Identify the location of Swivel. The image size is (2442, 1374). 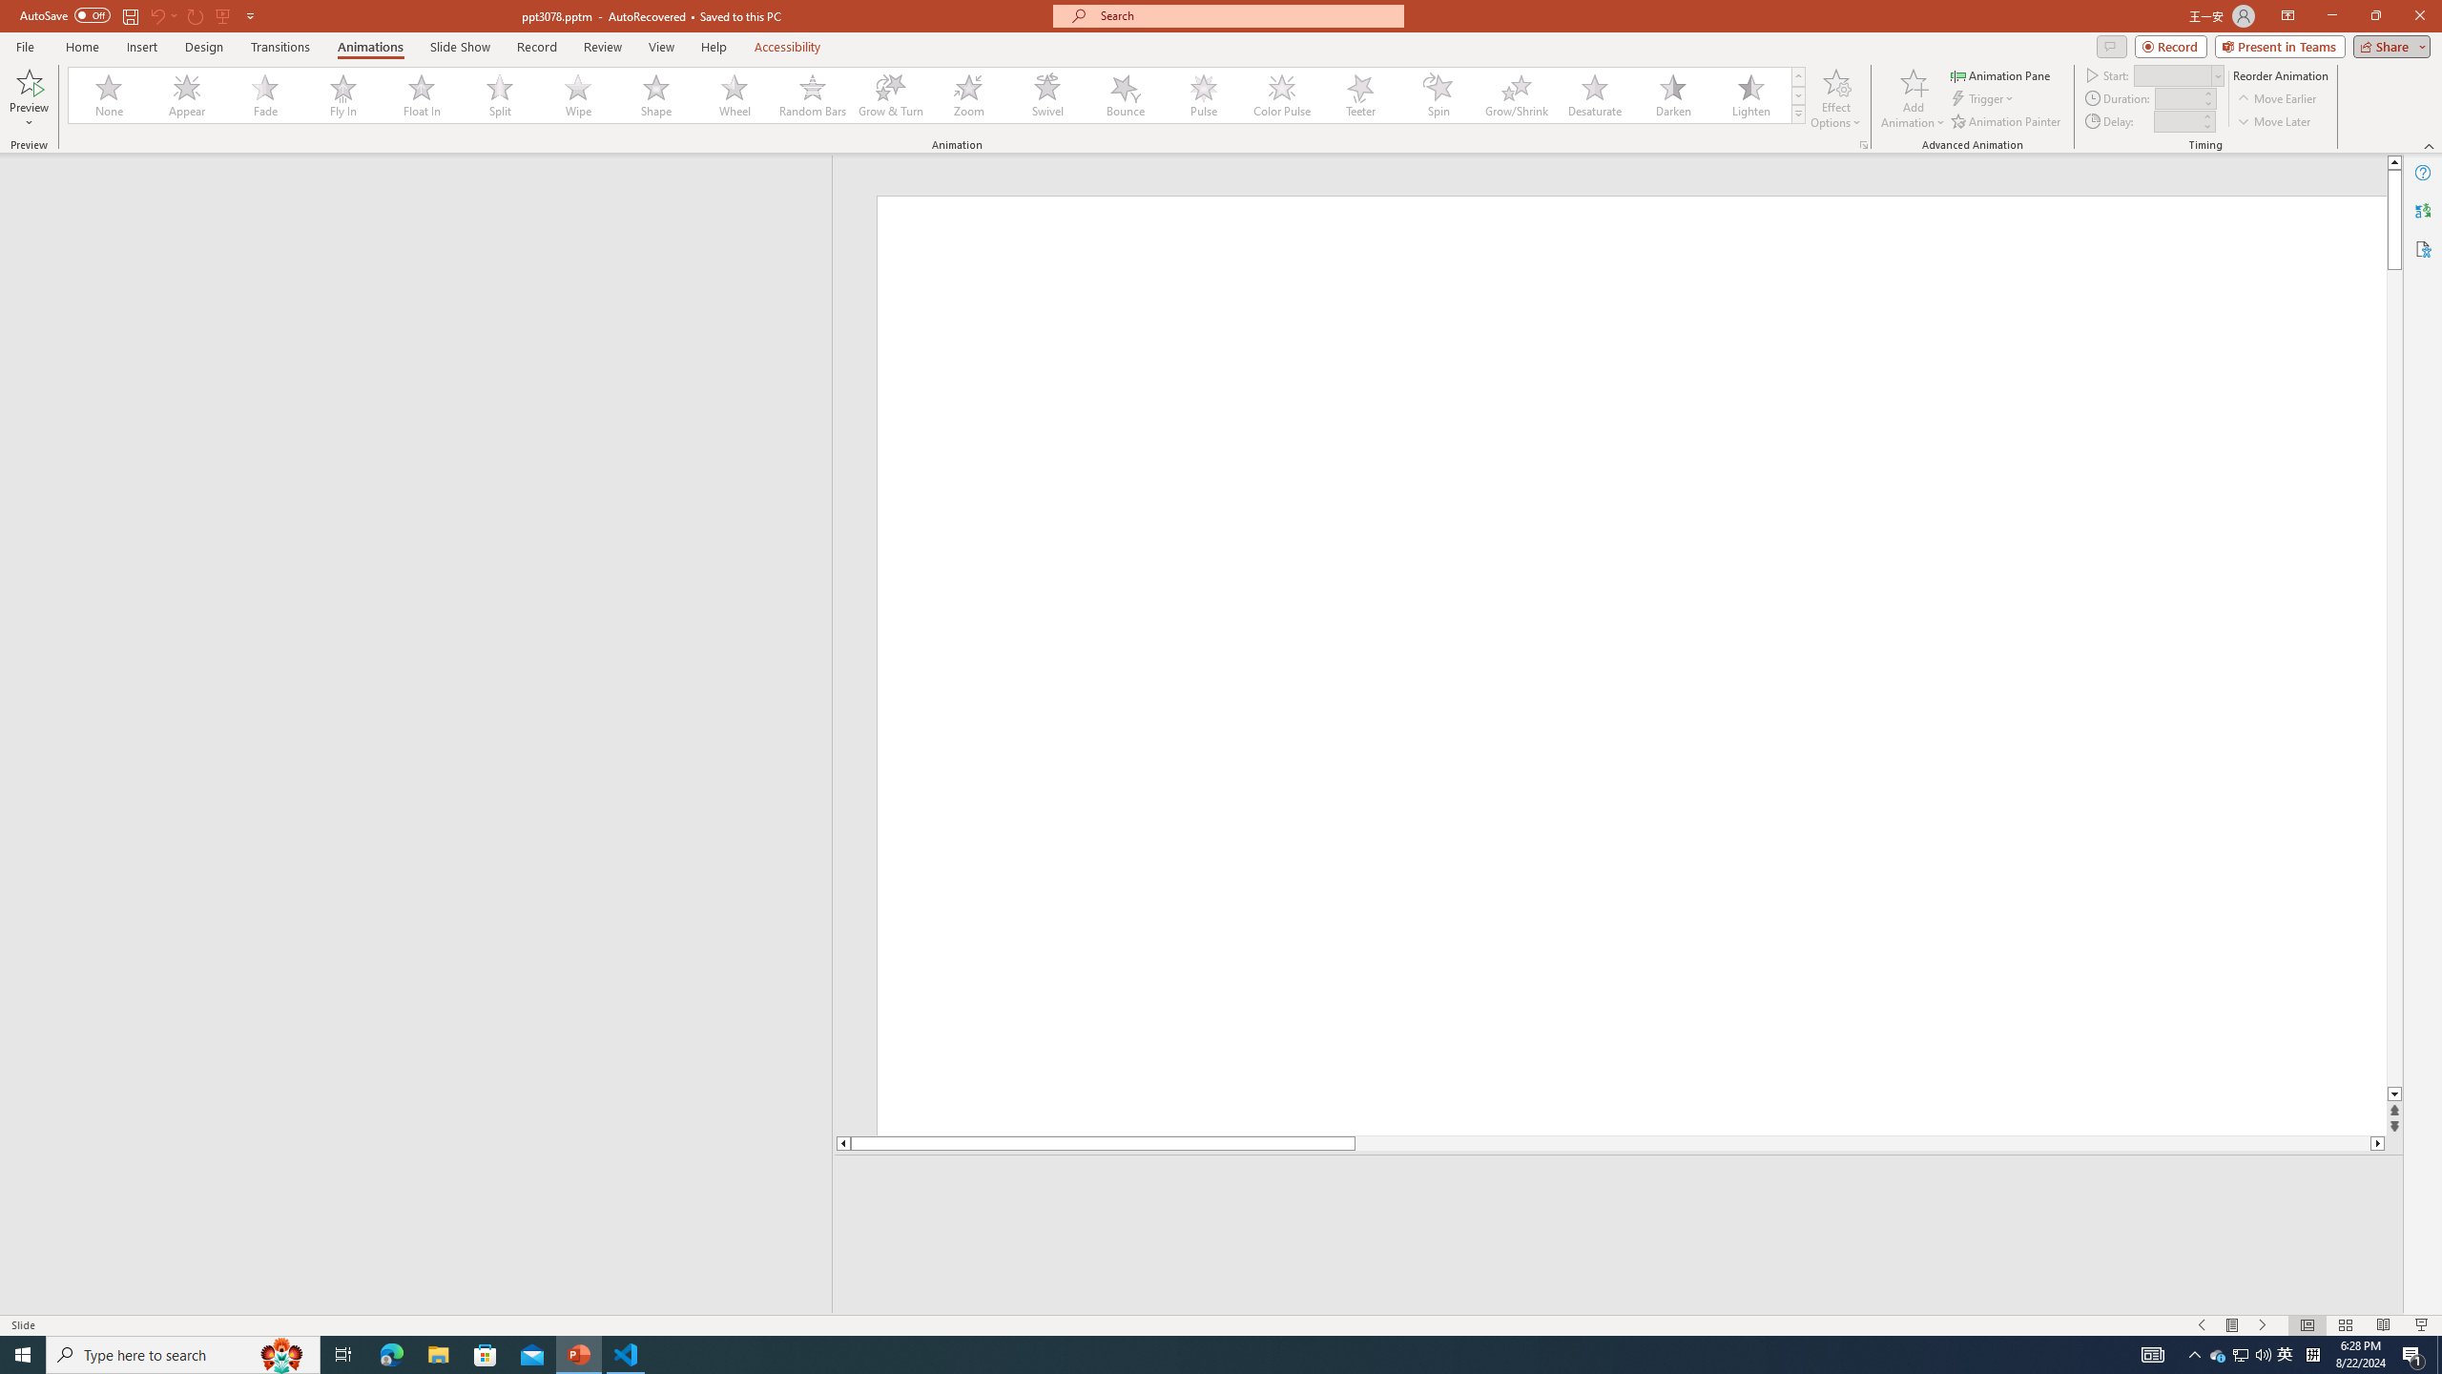
(1047, 95).